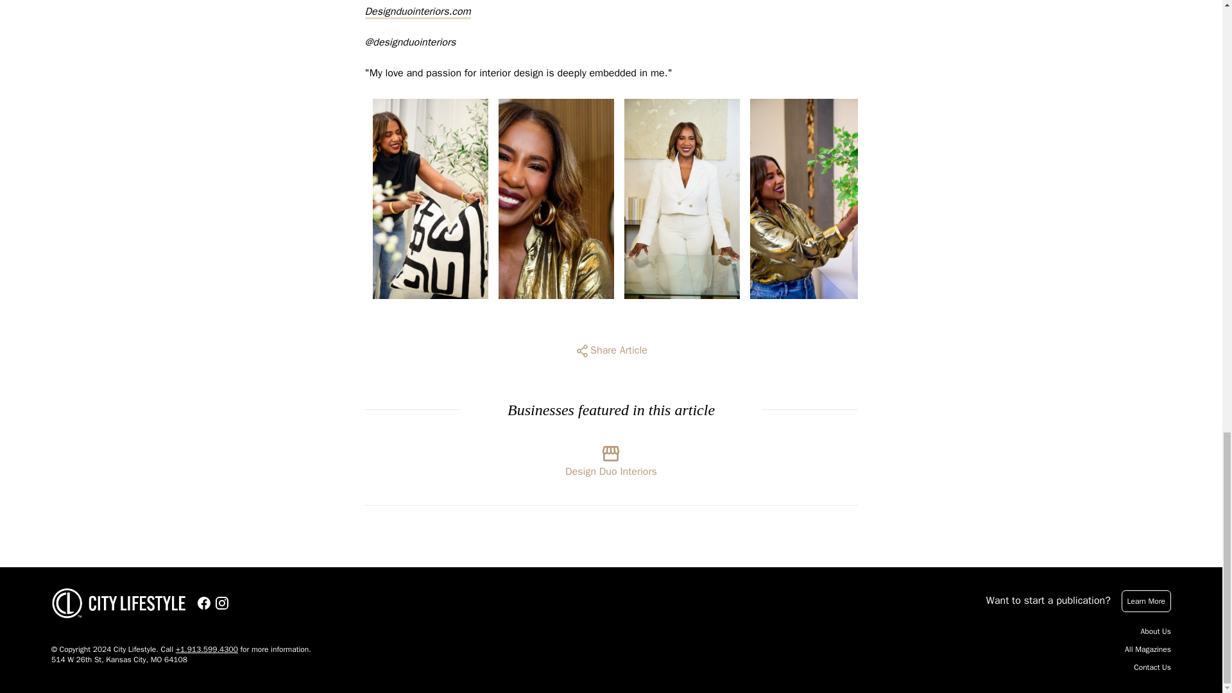 Image resolution: width=1232 pixels, height=693 pixels. Describe the element at coordinates (611, 350) in the screenshot. I see `Share Article` at that location.